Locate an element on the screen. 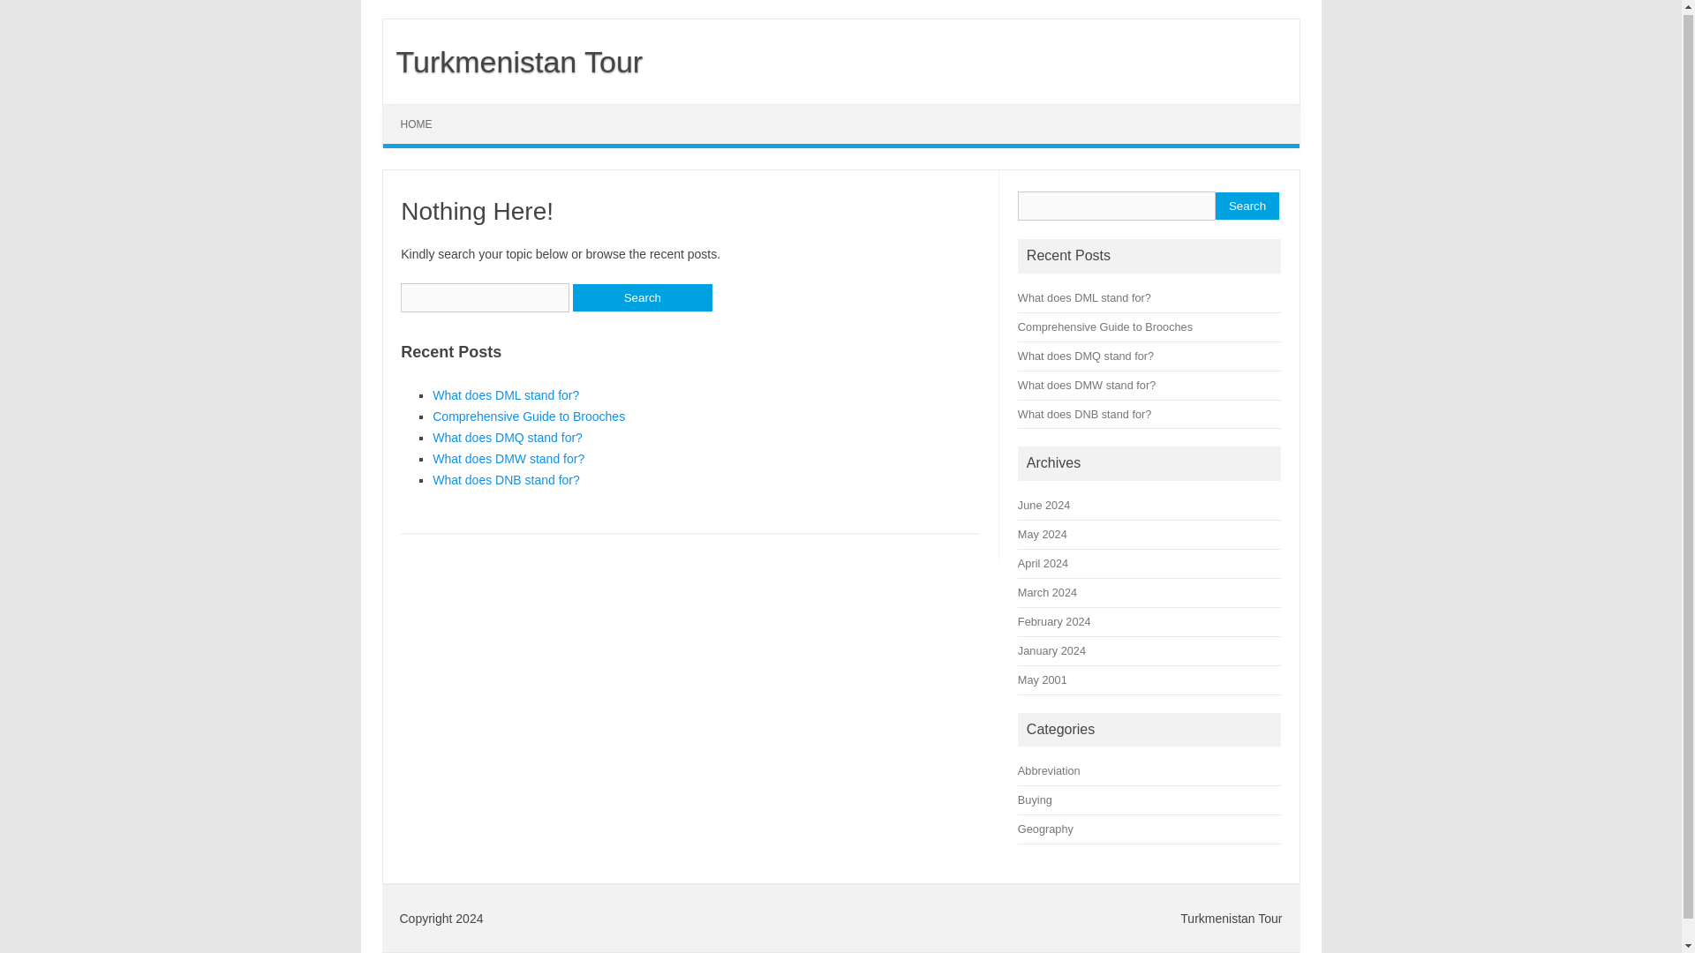  Abbreviation is located at coordinates (1049, 771).